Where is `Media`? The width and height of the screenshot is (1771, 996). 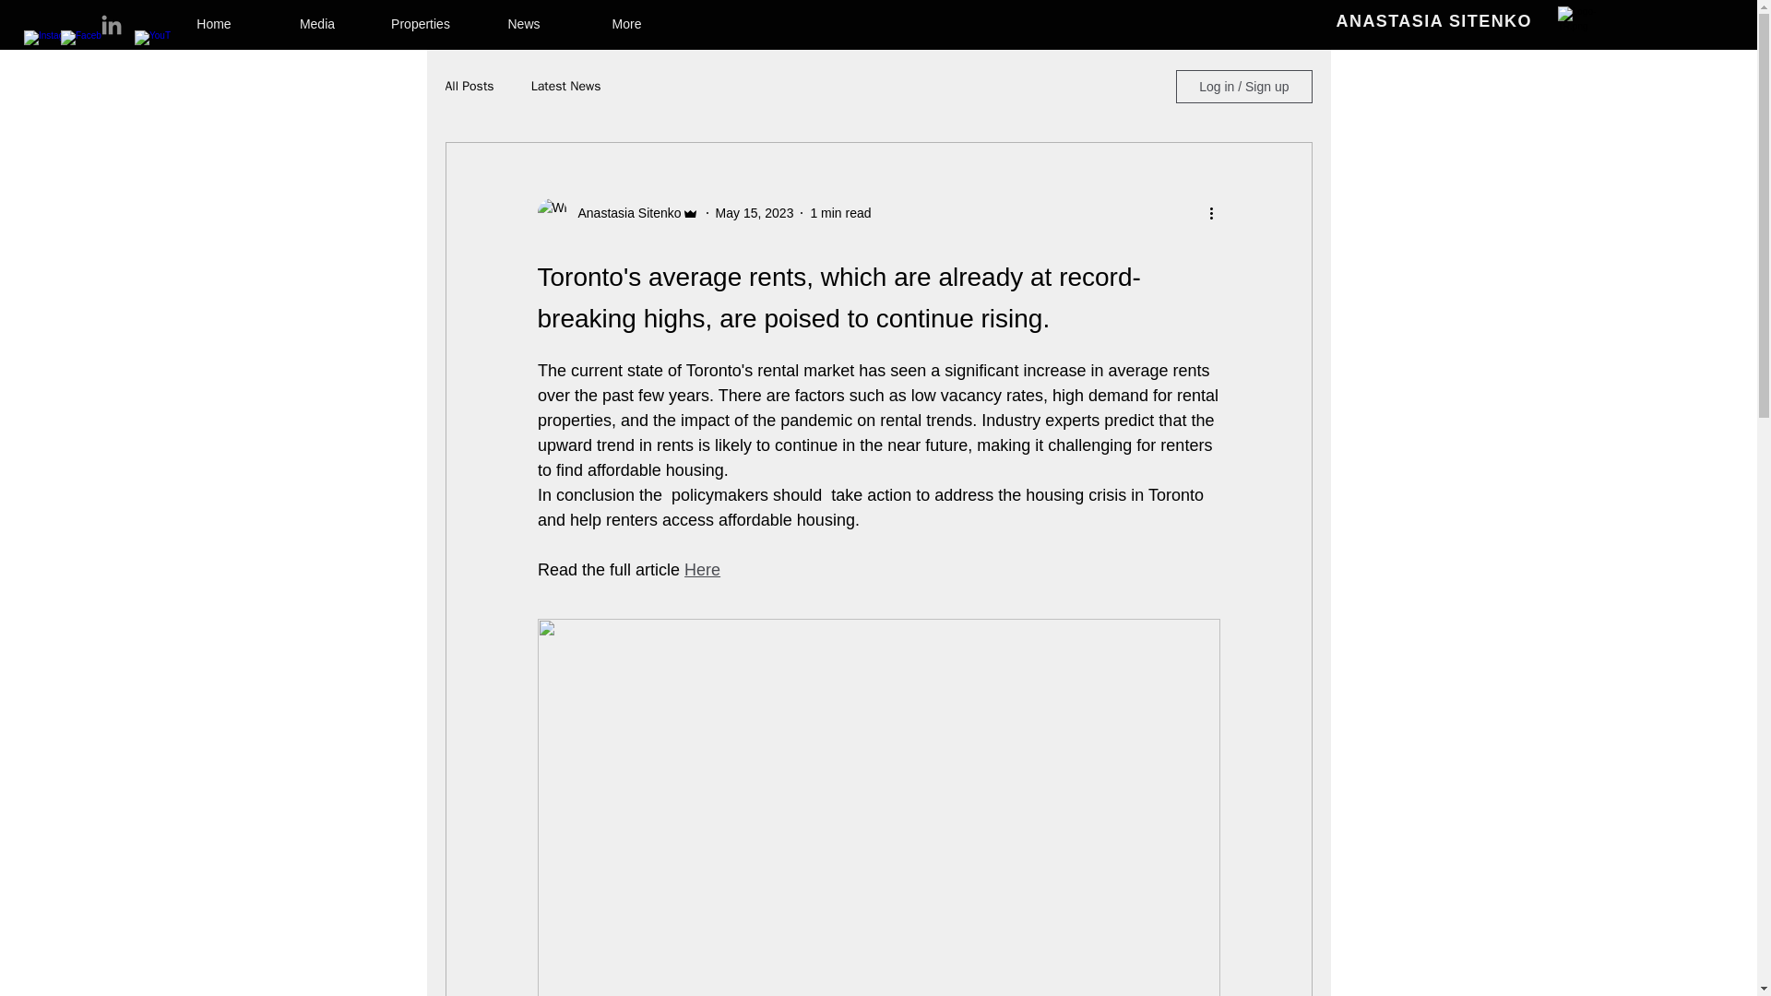
Media is located at coordinates (317, 16).